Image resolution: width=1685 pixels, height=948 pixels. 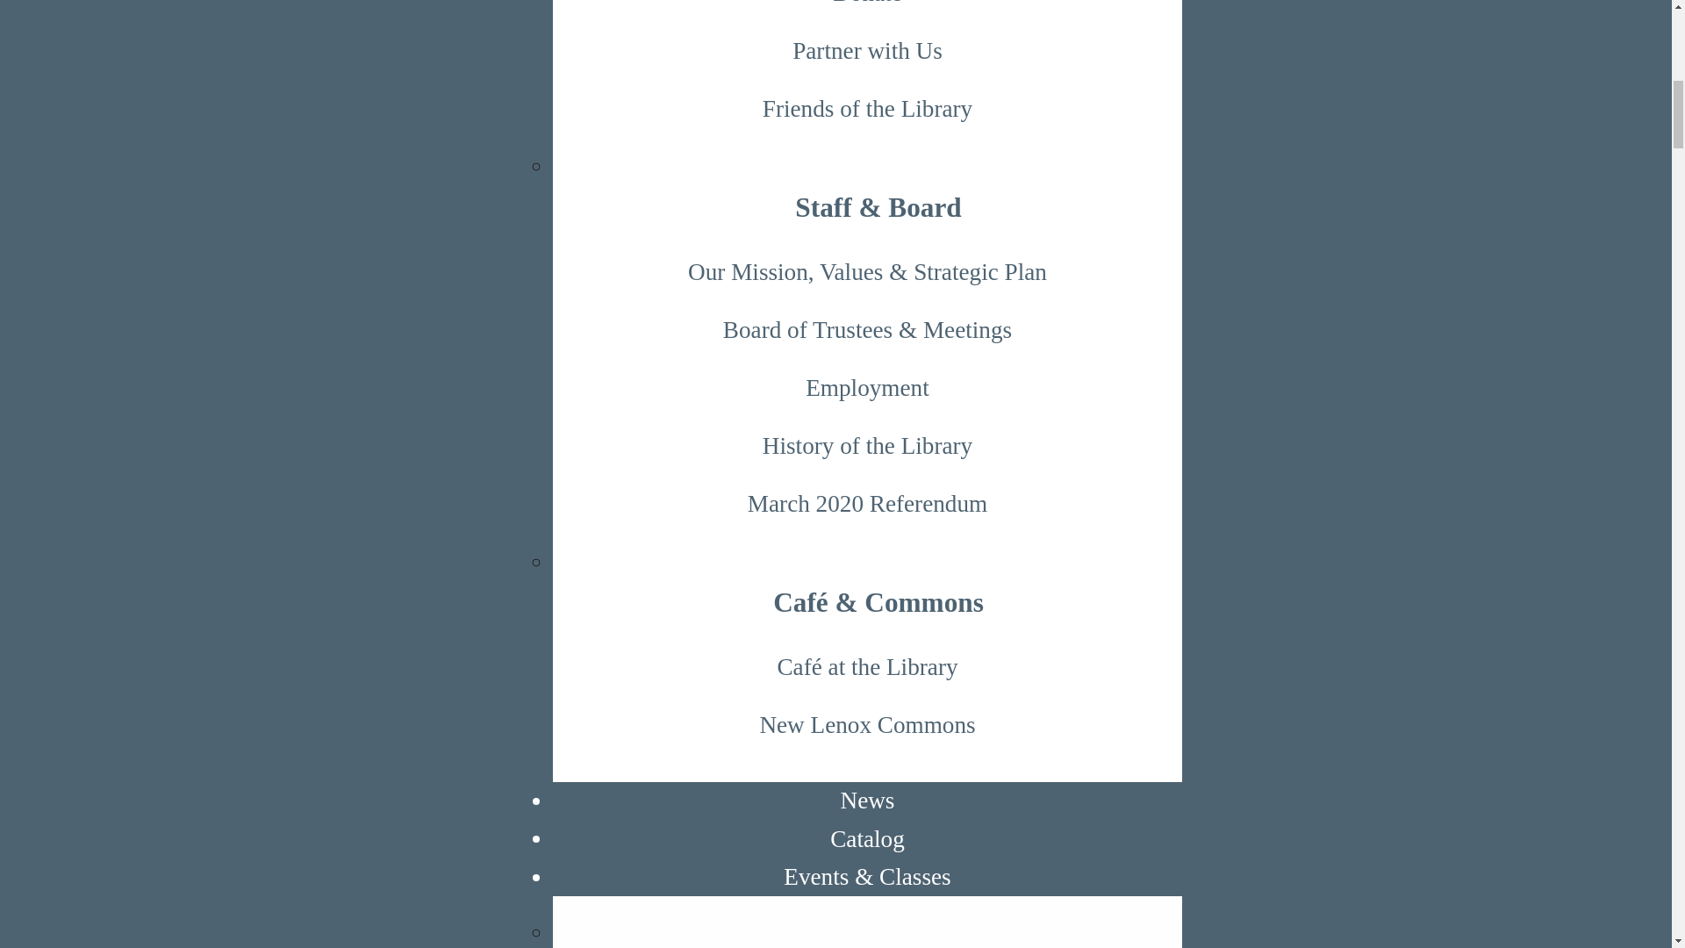 I want to click on March 2020 Referendum, so click(x=867, y=505).